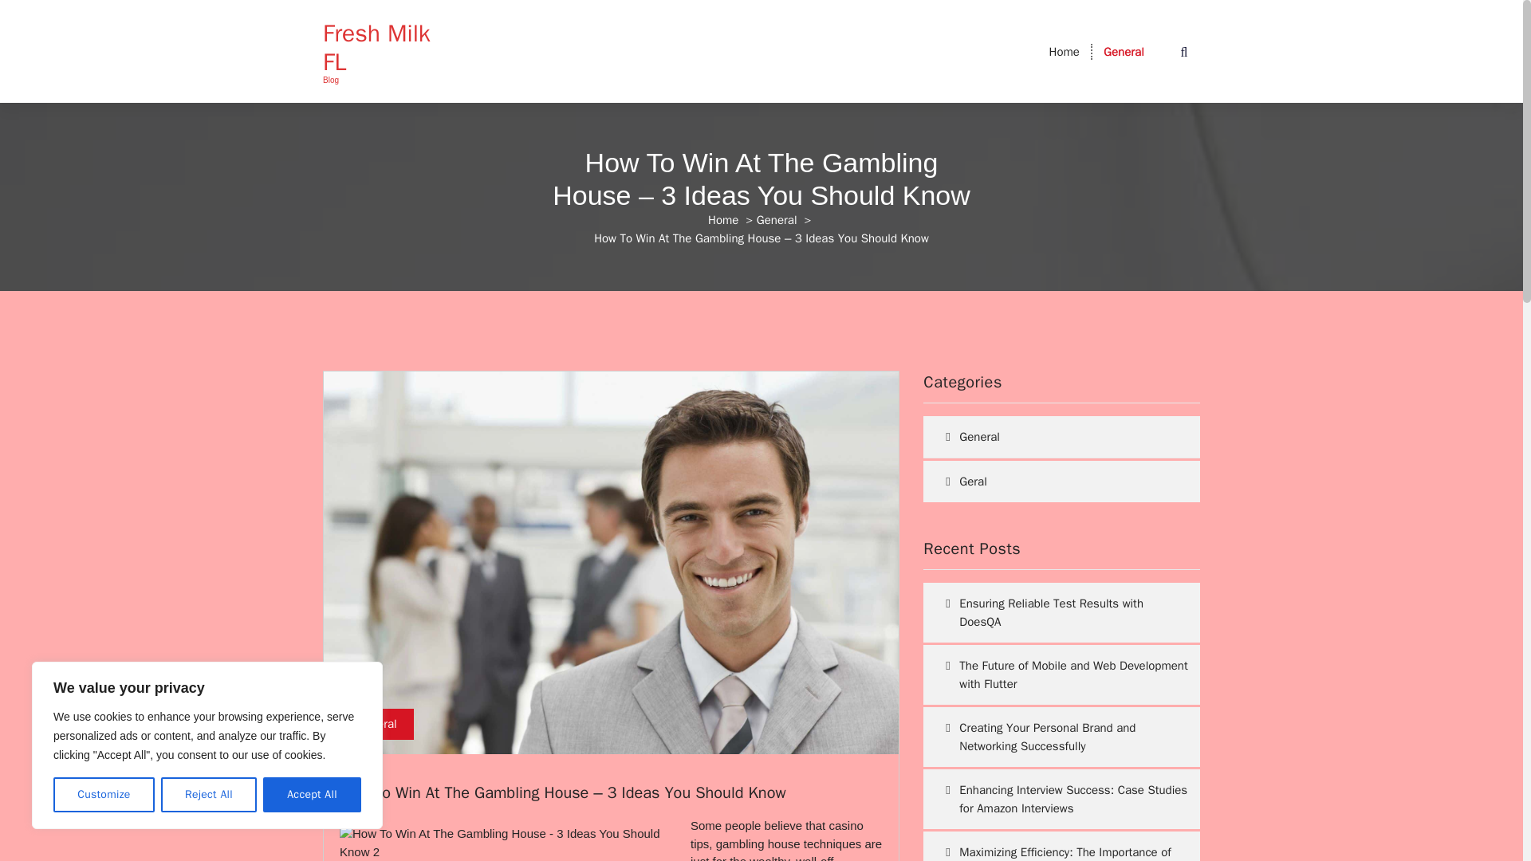 Image resolution: width=1531 pixels, height=861 pixels. What do you see at coordinates (1064, 52) in the screenshot?
I see `Home` at bounding box center [1064, 52].